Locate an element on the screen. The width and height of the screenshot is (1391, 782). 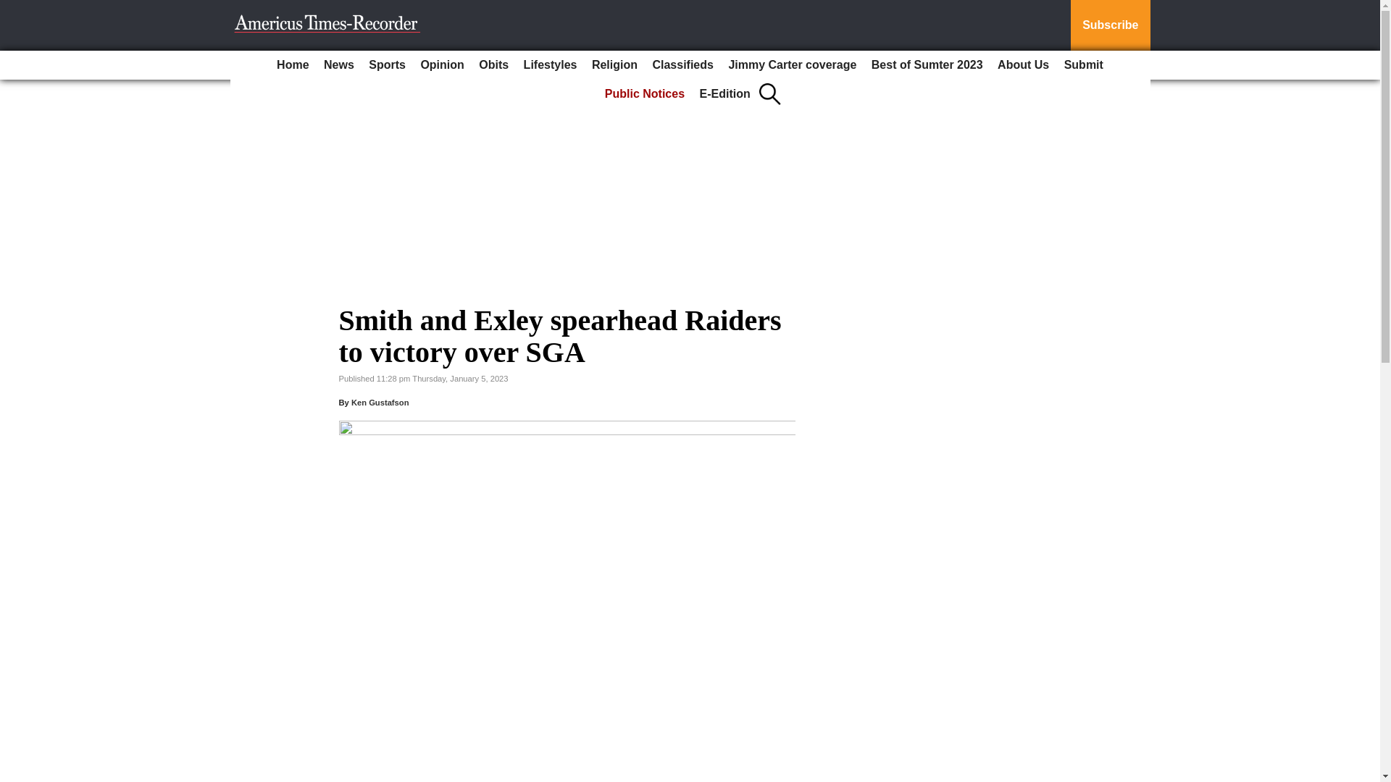
News is located at coordinates (339, 65).